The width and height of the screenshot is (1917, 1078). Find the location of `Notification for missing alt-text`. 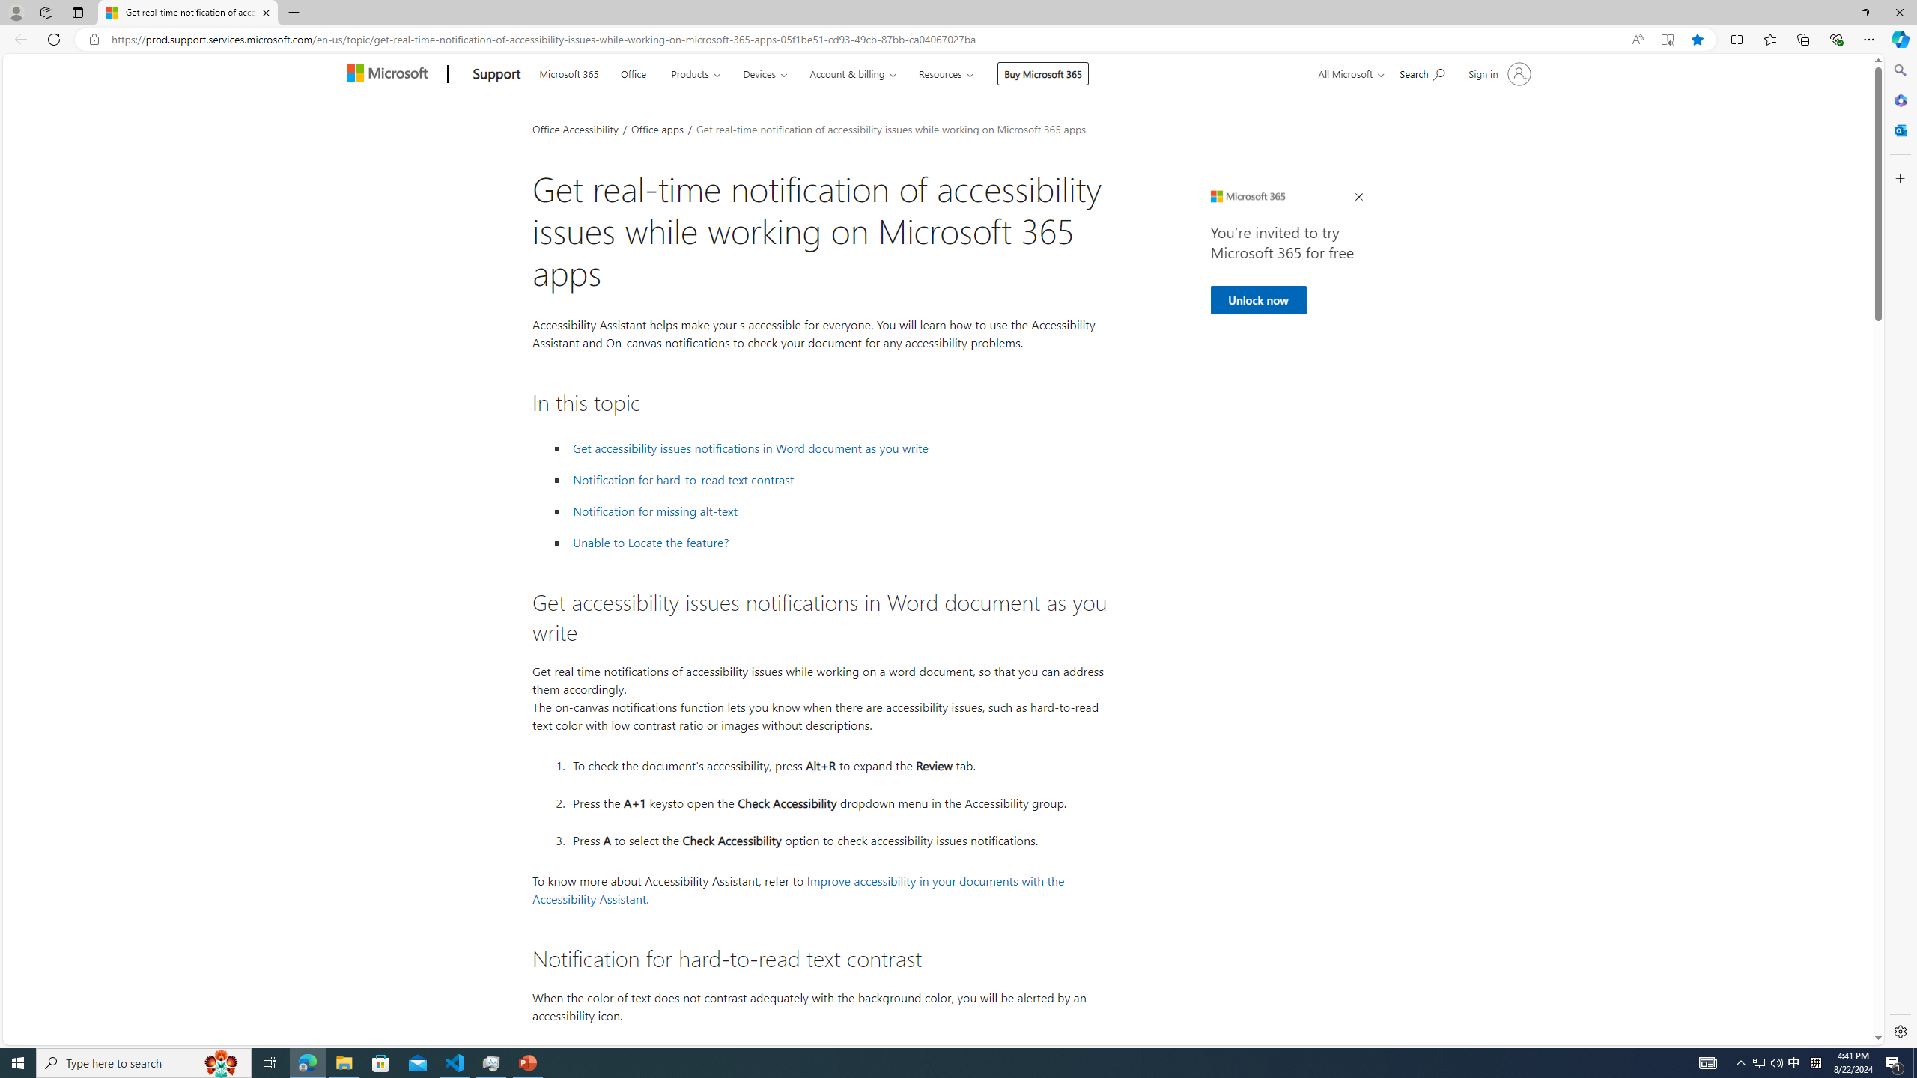

Notification for missing alt-text is located at coordinates (837, 511).